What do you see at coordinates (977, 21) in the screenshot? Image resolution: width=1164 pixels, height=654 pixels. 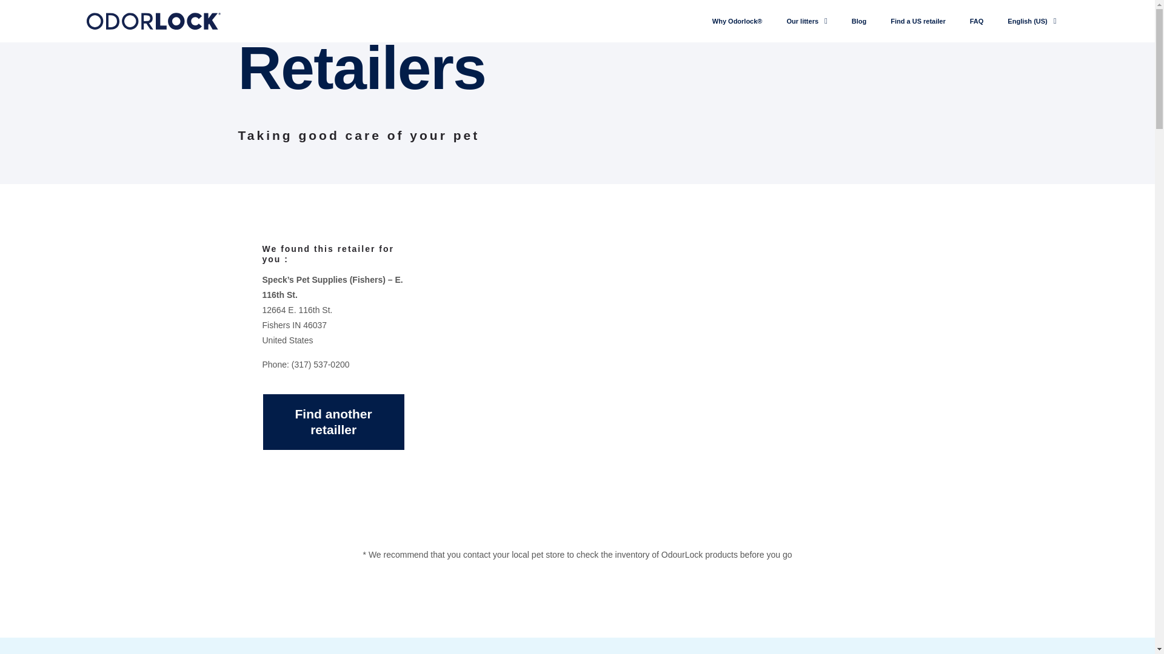 I see `FAQ` at bounding box center [977, 21].